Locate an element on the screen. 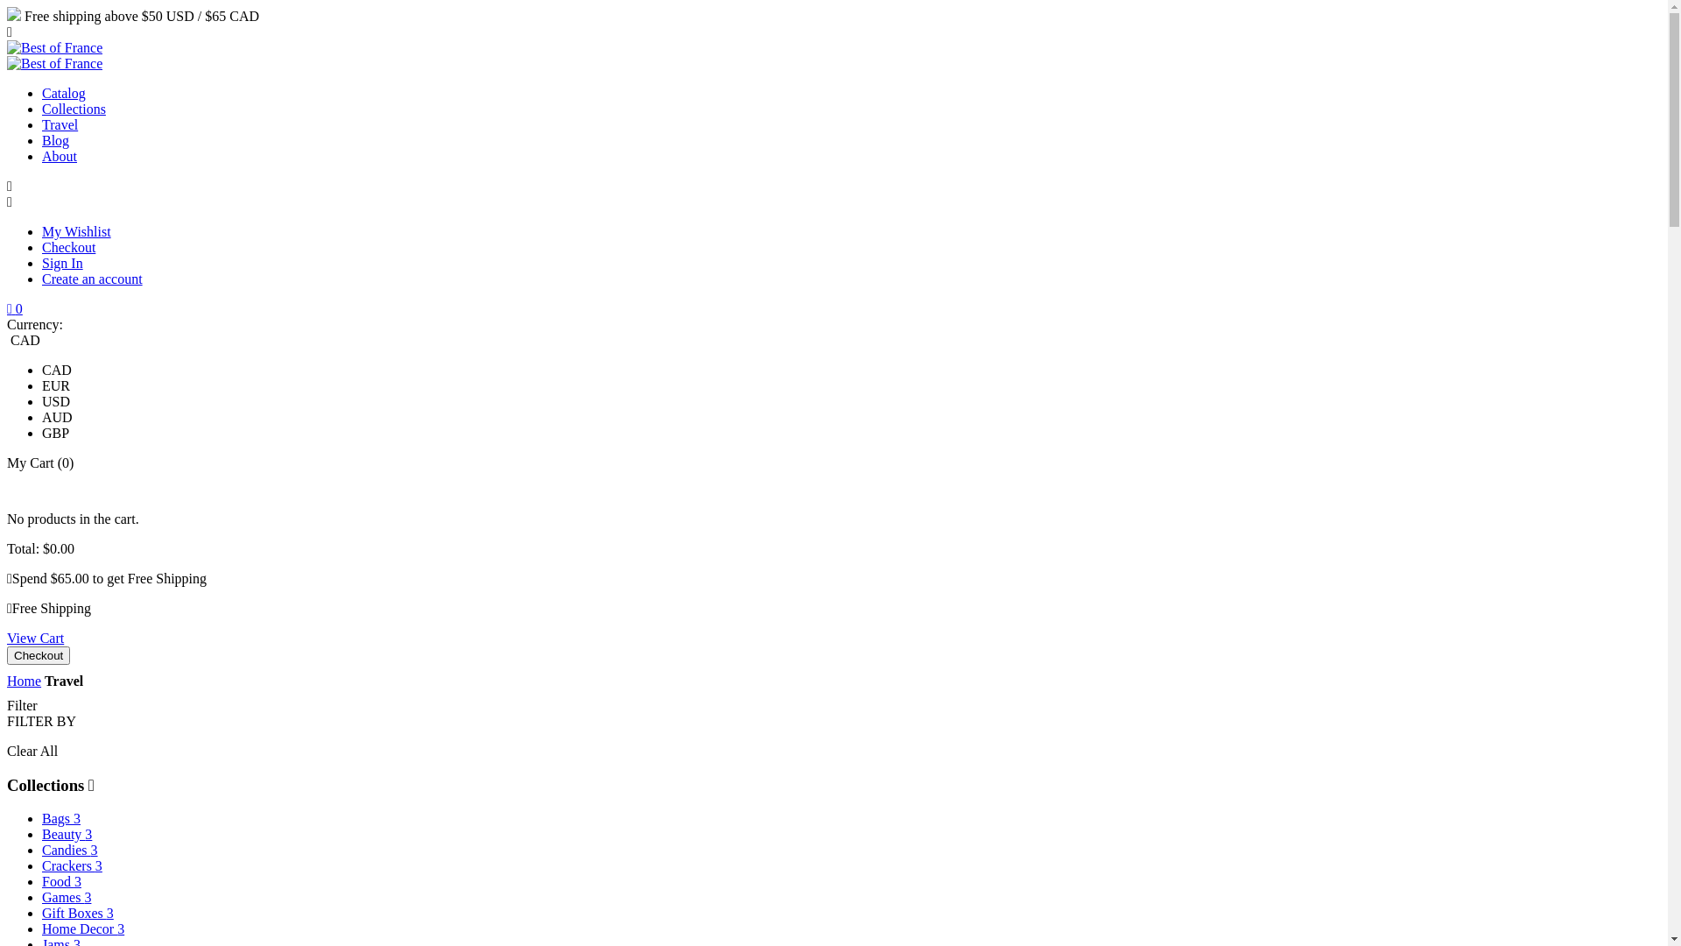 The image size is (1681, 946). Blog is located at coordinates (56, 140).